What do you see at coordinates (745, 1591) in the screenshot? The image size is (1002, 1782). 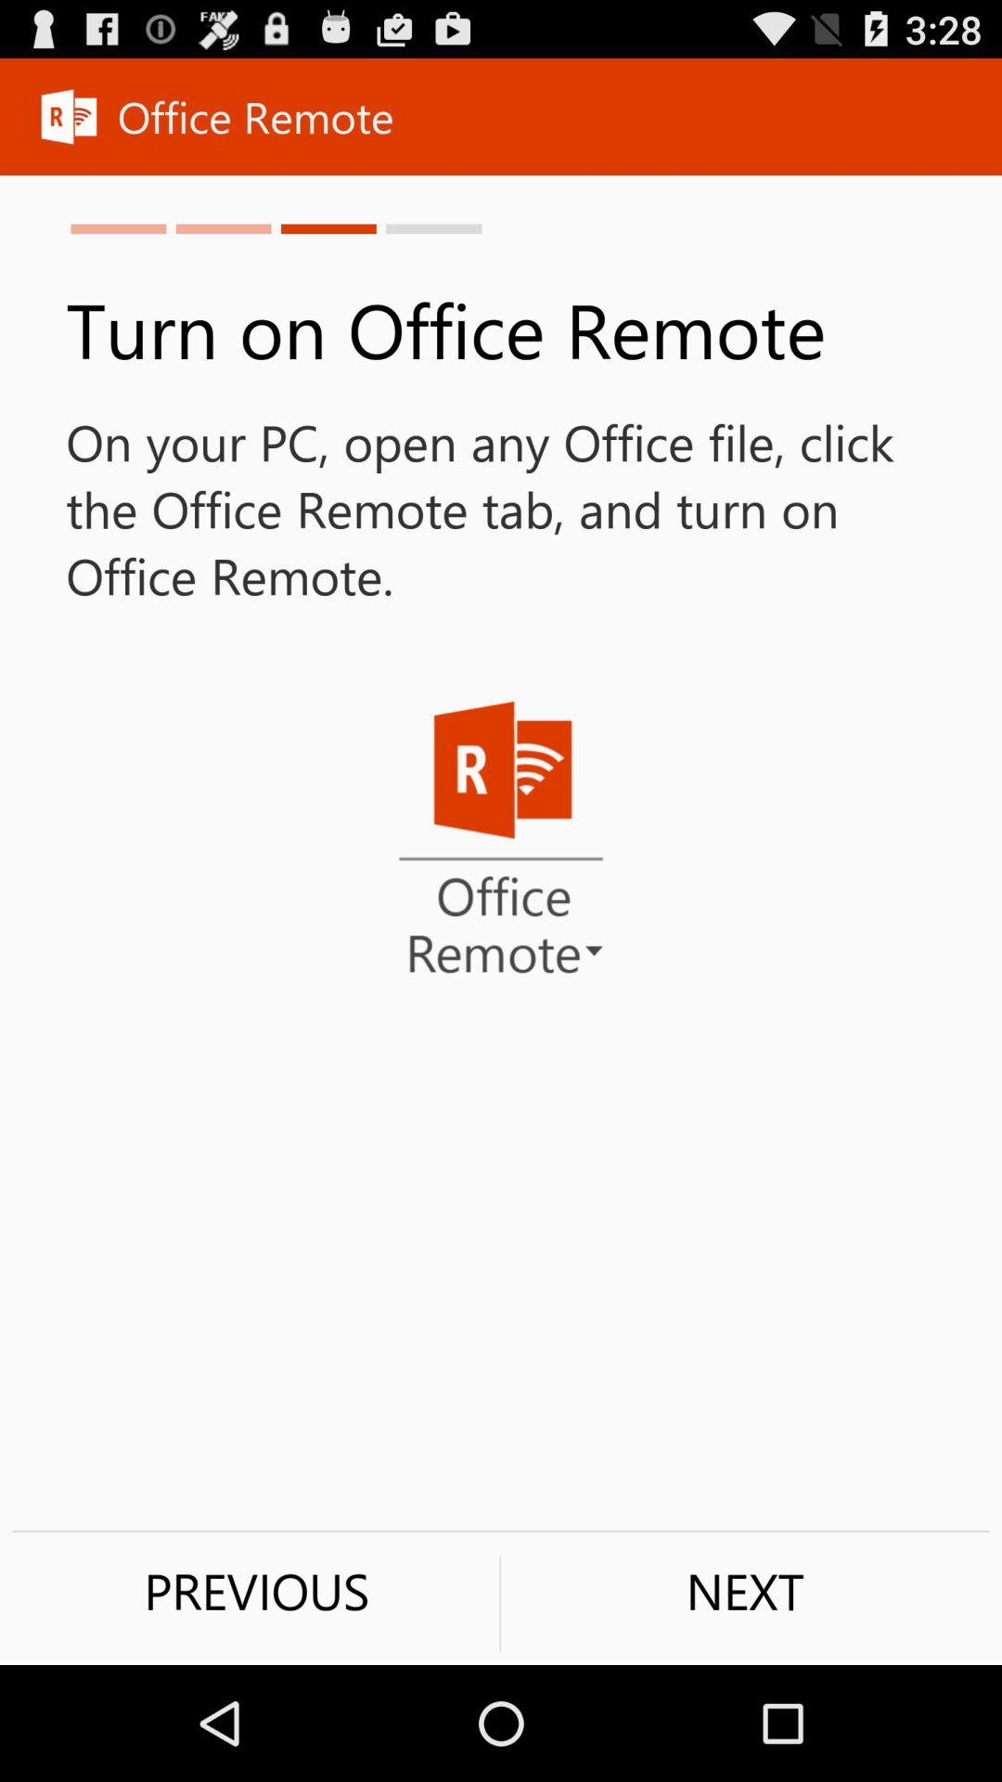 I see `click the next` at bounding box center [745, 1591].